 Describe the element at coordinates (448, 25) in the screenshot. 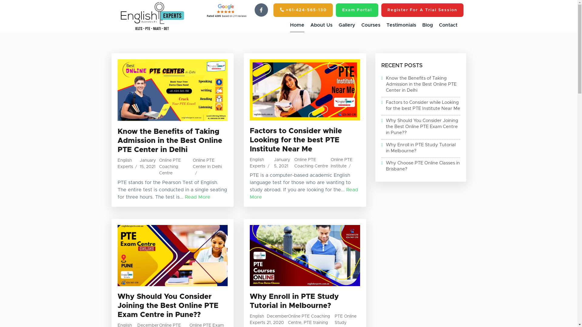

I see `Contact` at that location.